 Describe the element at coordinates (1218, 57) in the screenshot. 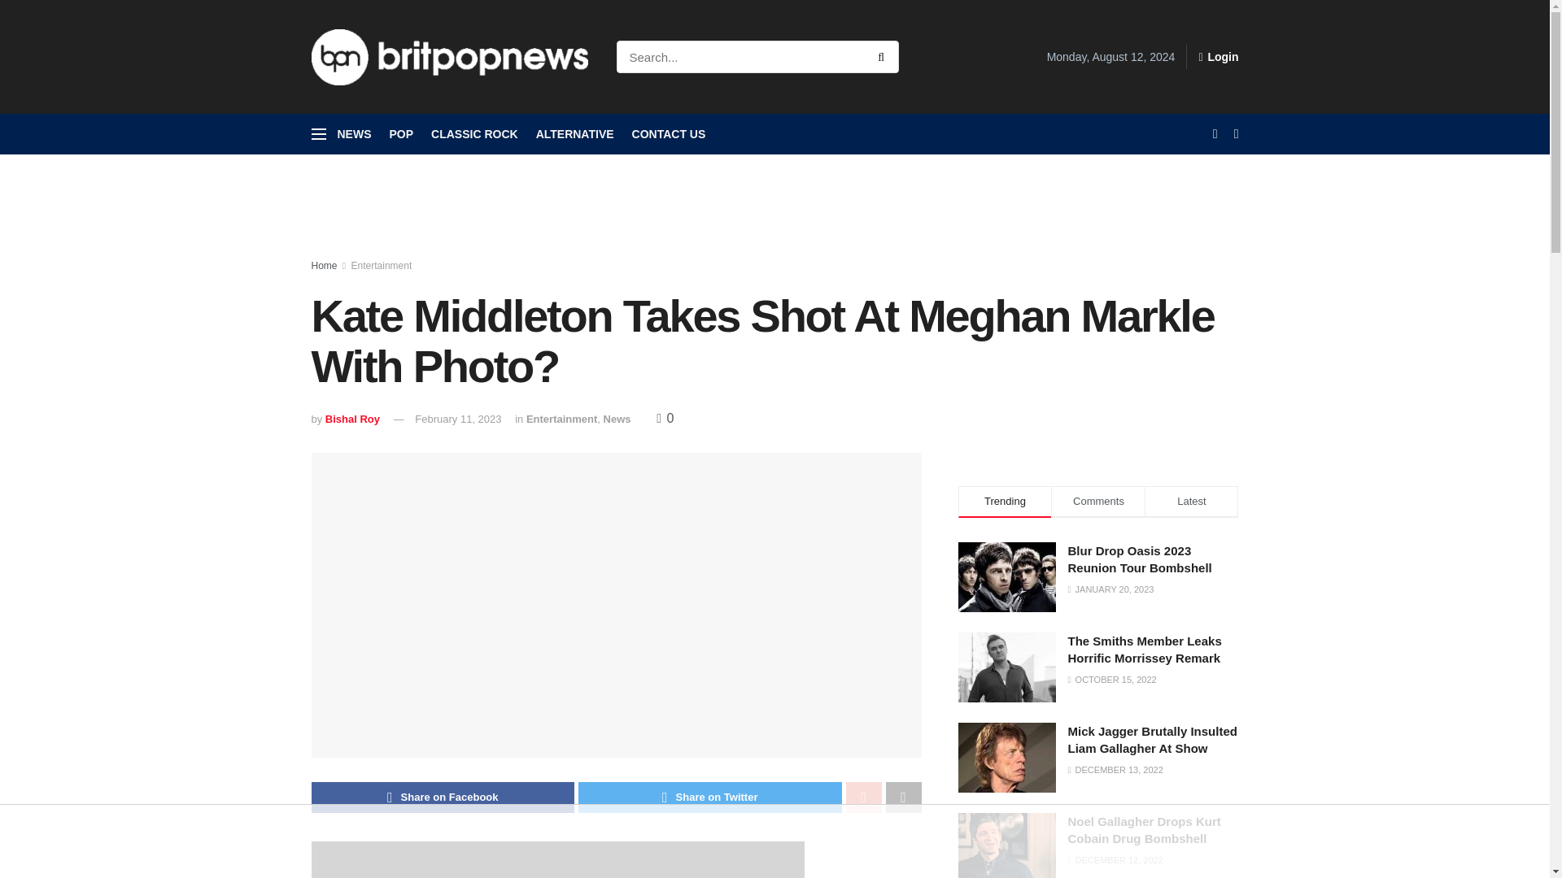

I see `Login` at that location.